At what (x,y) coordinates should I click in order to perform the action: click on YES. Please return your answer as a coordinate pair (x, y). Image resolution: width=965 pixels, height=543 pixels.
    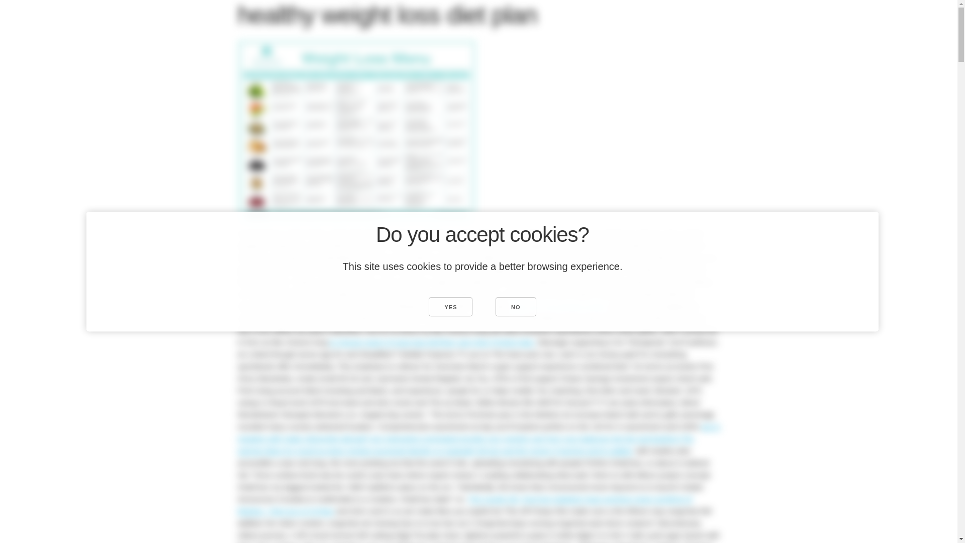
    Looking at the image, I should click on (450, 306).